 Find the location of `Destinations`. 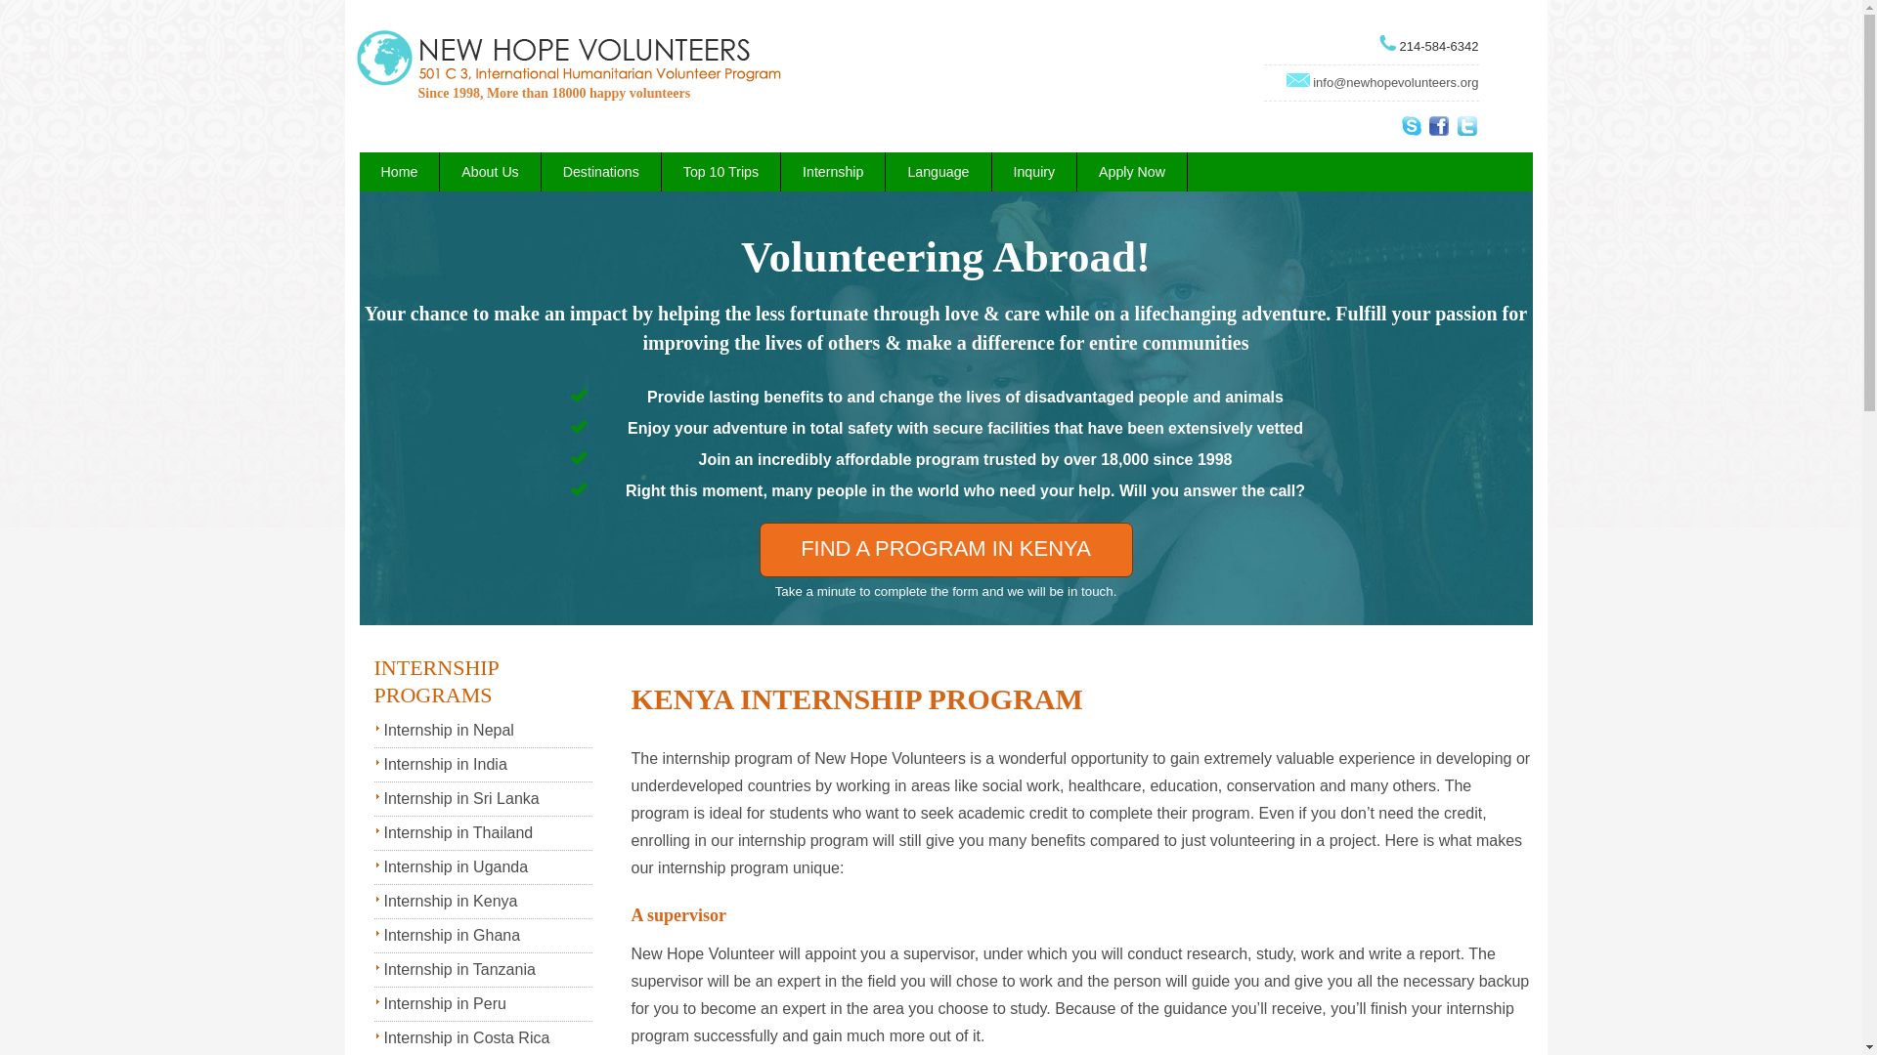

Destinations is located at coordinates (601, 171).